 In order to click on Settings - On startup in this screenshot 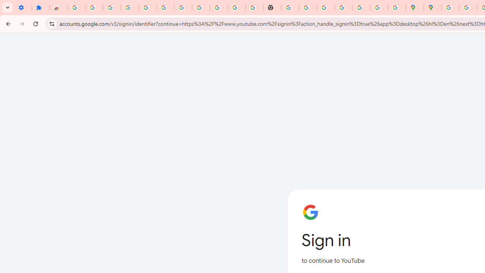, I will do `click(23, 8)`.